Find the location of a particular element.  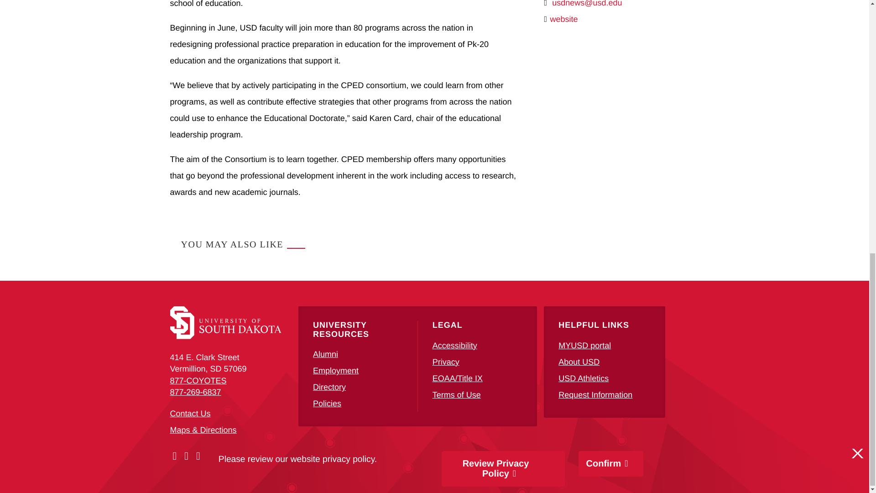

Faculty and Staff Directory is located at coordinates (329, 387).